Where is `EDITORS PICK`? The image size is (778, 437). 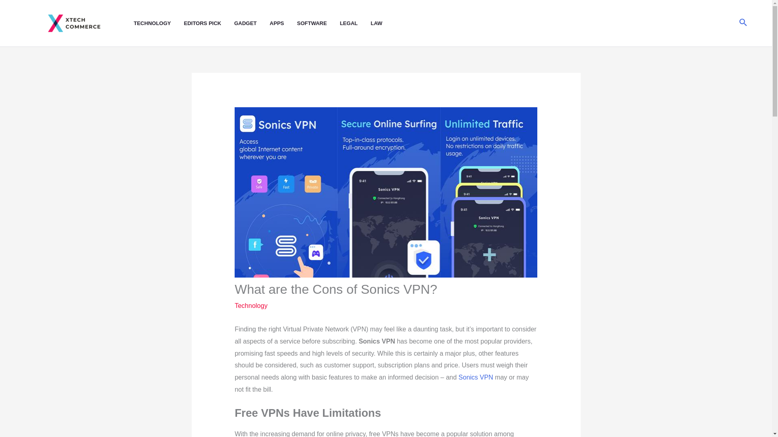
EDITORS PICK is located at coordinates (209, 23).